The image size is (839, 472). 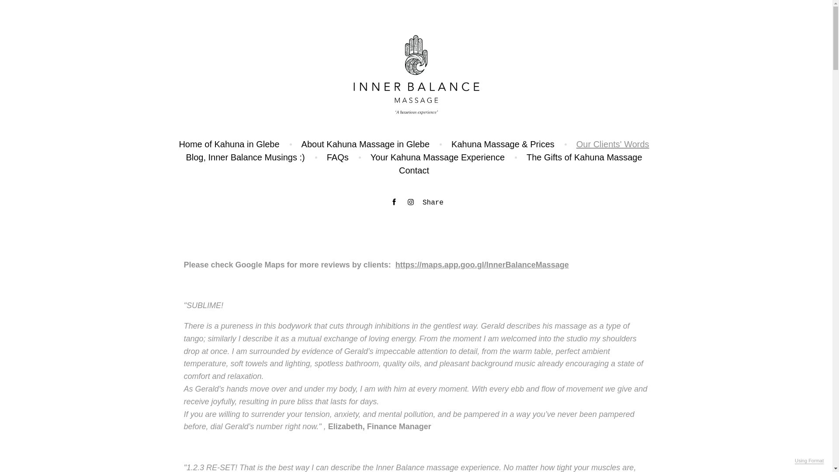 What do you see at coordinates (229, 144) in the screenshot?
I see `Home of Kahuna in Glebe` at bounding box center [229, 144].